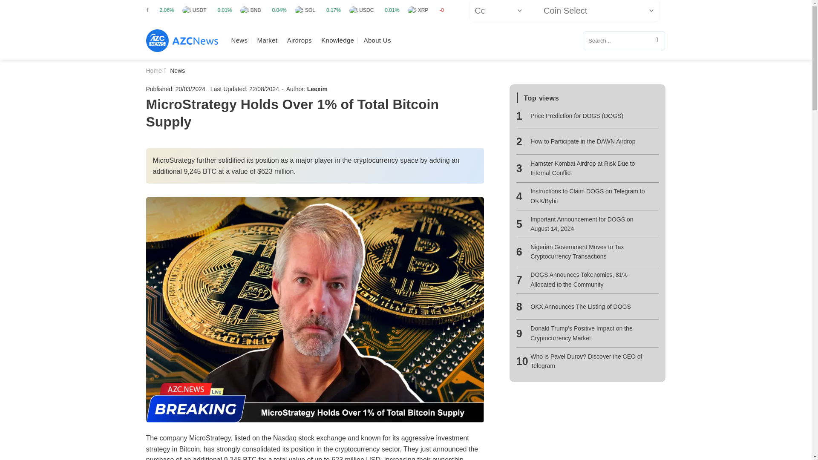 The width and height of the screenshot is (818, 460). I want to click on News, so click(177, 70).